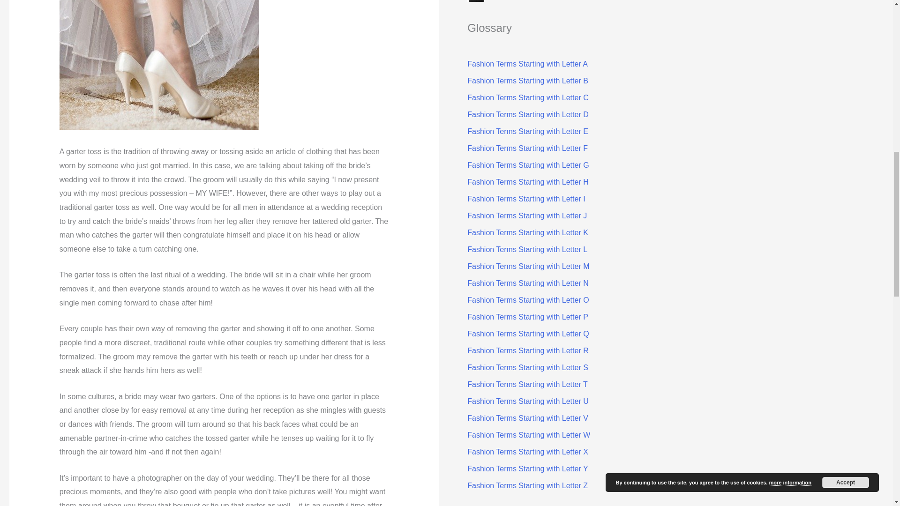 This screenshot has height=506, width=900. I want to click on Fashion Terms Starting with Letter E, so click(528, 131).